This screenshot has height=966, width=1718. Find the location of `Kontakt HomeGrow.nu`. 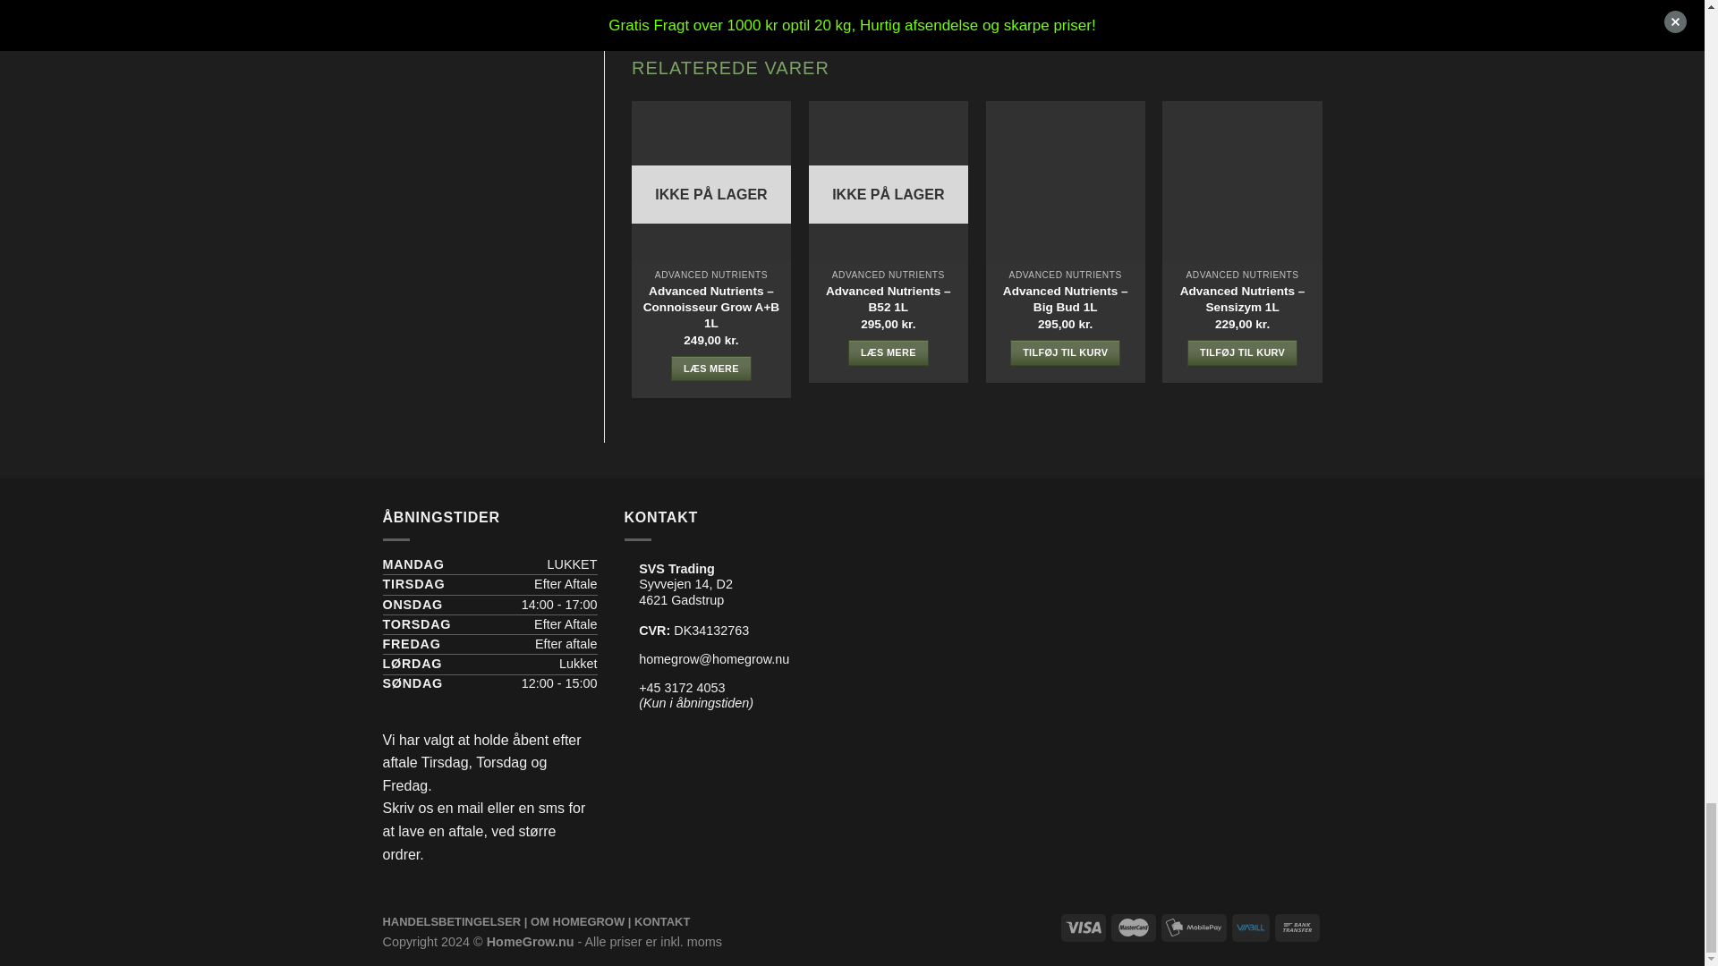

Kontakt HomeGrow.nu is located at coordinates (662, 921).